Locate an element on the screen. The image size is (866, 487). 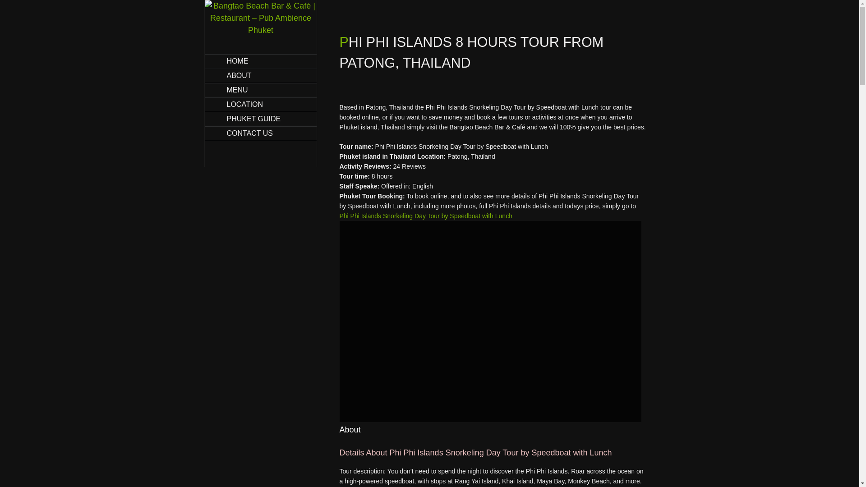
Phi Phi Islands Snorkeling Day Tour by Speedboat with Lunch is located at coordinates (425, 216).